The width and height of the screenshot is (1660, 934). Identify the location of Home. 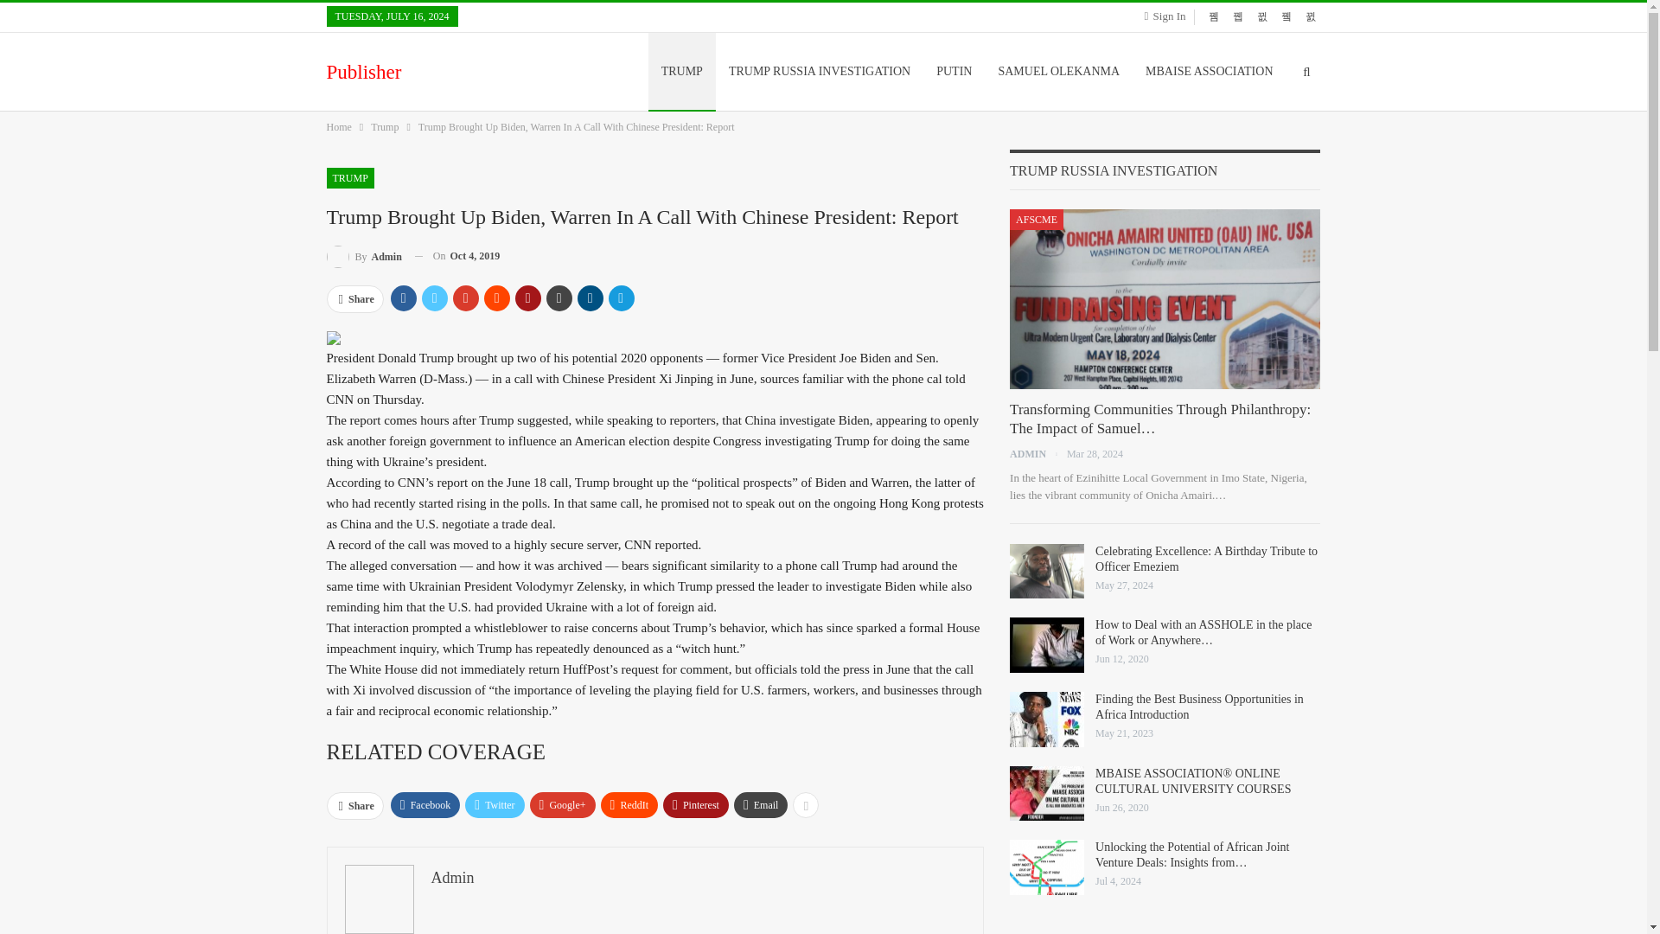
(339, 126).